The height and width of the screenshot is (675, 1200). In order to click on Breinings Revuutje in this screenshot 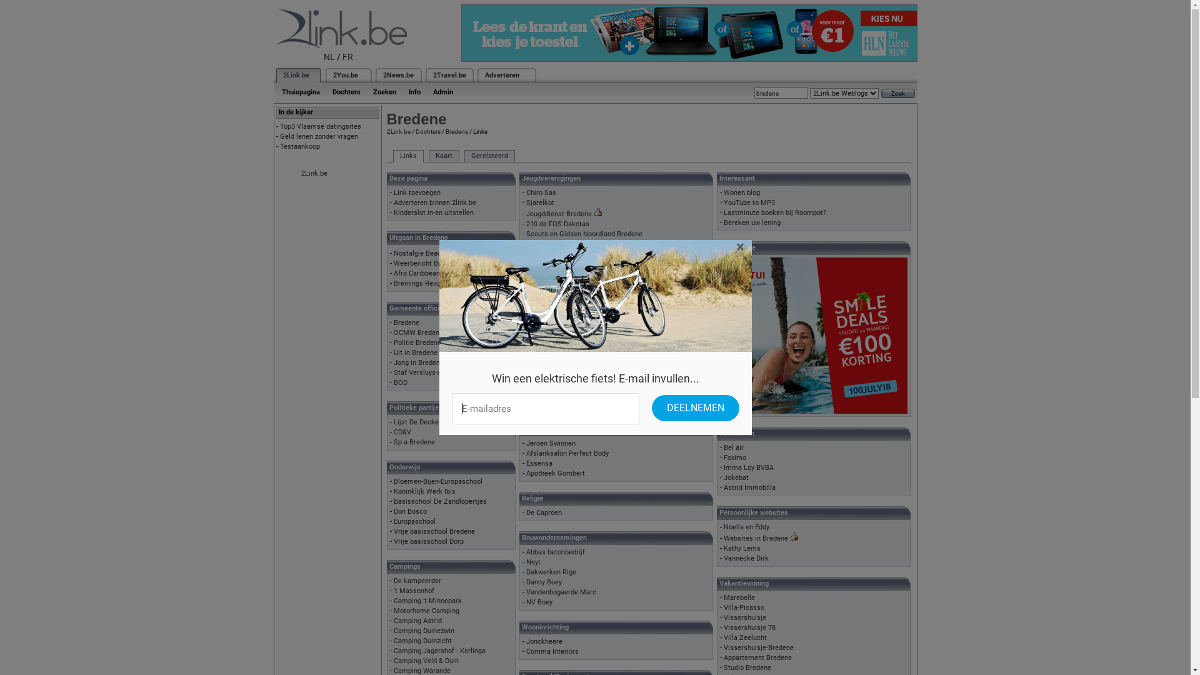, I will do `click(422, 283)`.